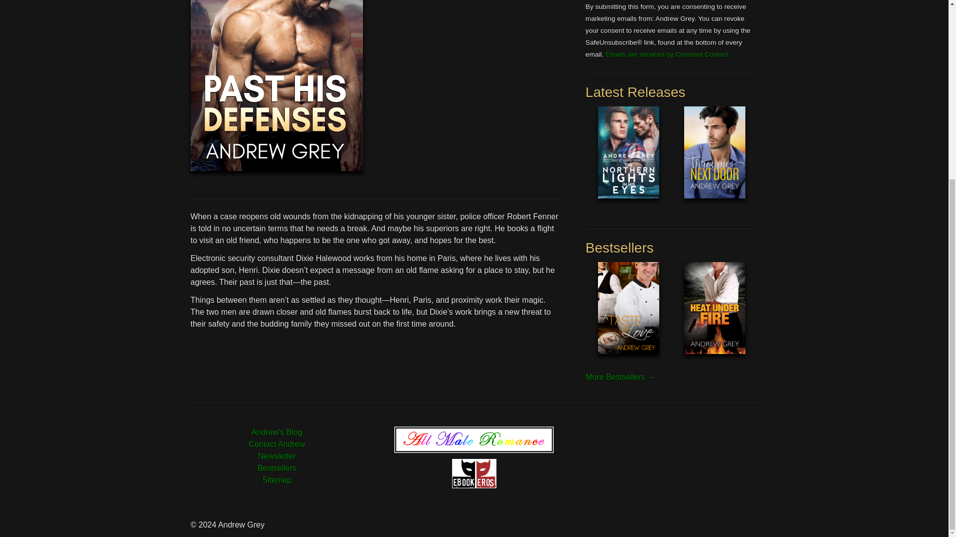  Describe the element at coordinates (628, 316) in the screenshot. I see `A Taste of Love` at that location.